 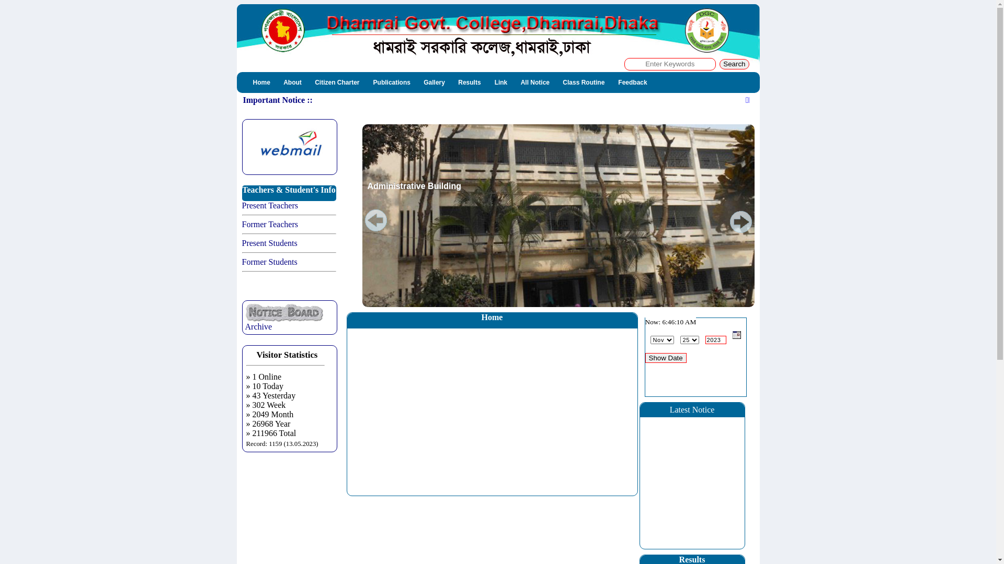 What do you see at coordinates (584, 83) in the screenshot?
I see `Class Routine` at bounding box center [584, 83].